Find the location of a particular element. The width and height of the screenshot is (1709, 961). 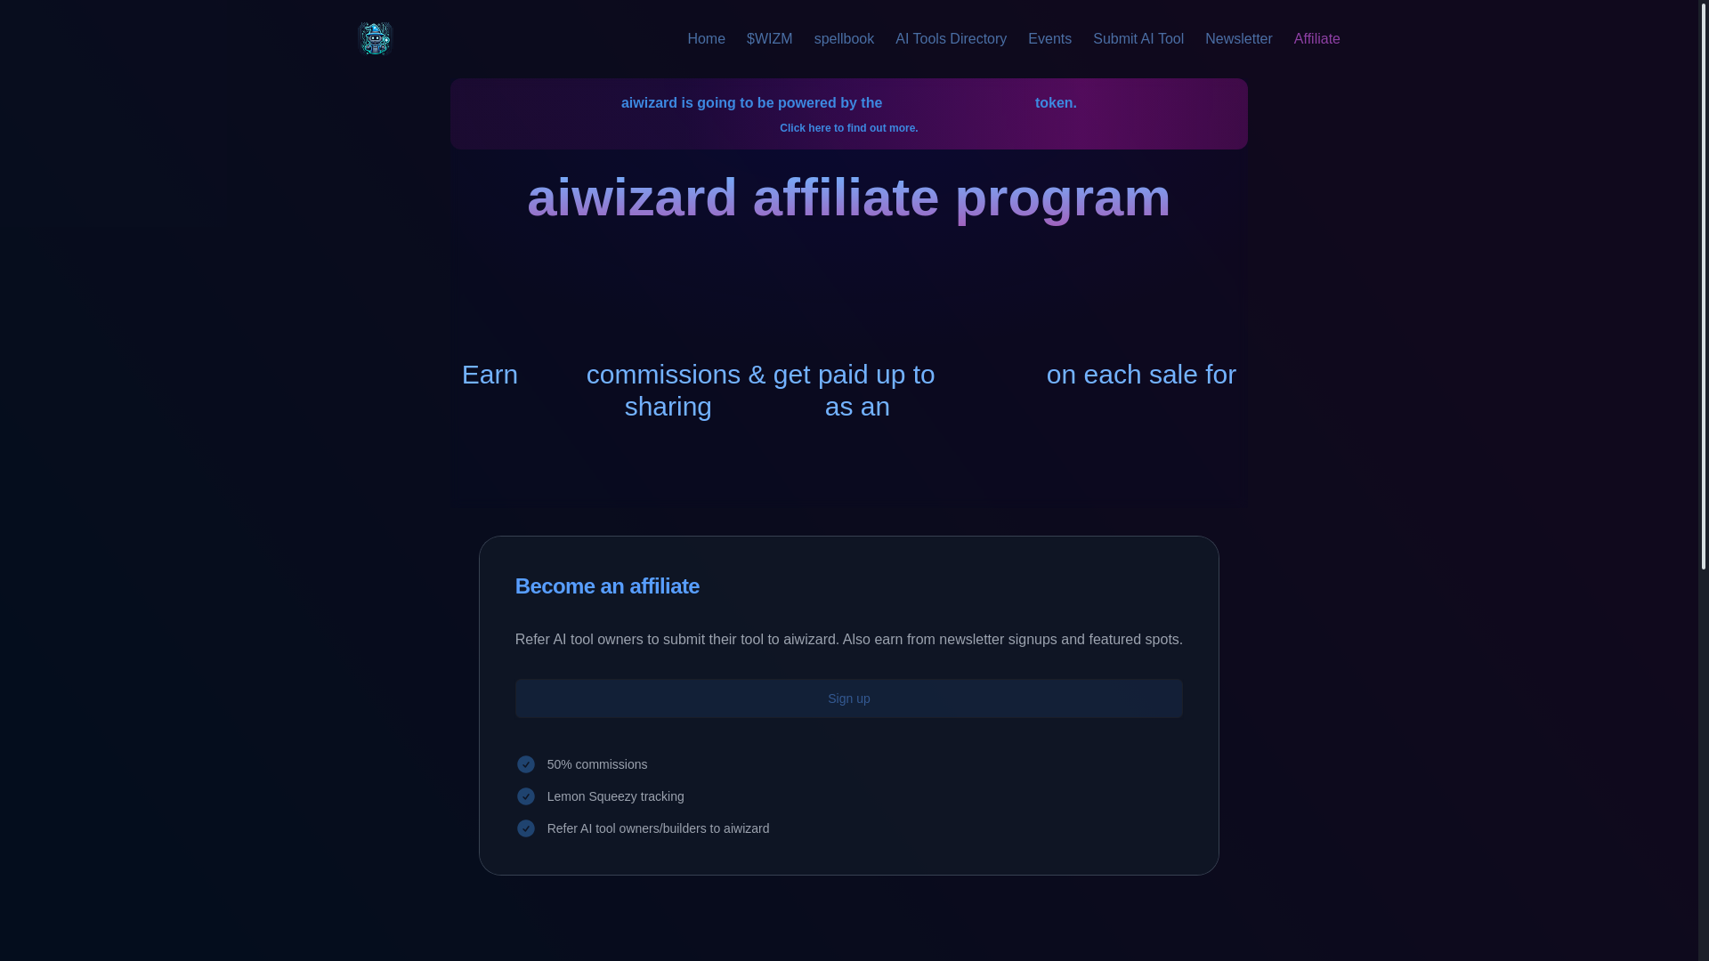

Affiliate is located at coordinates (1316, 39).